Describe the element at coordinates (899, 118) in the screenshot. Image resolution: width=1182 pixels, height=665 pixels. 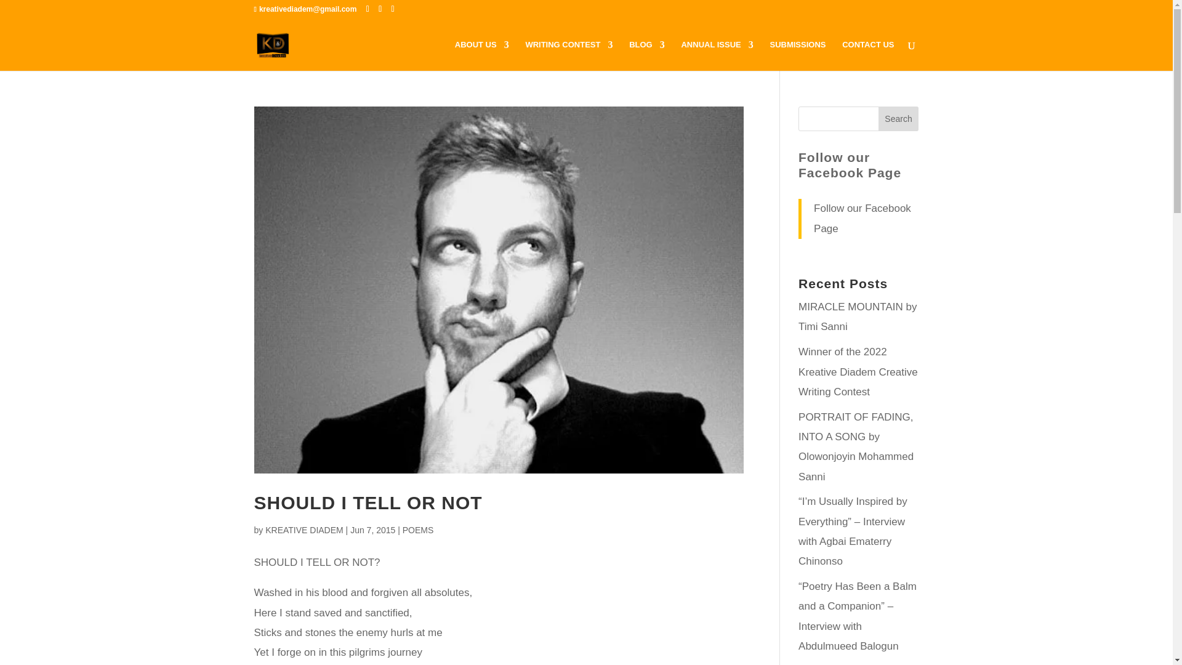
I see `Search` at that location.